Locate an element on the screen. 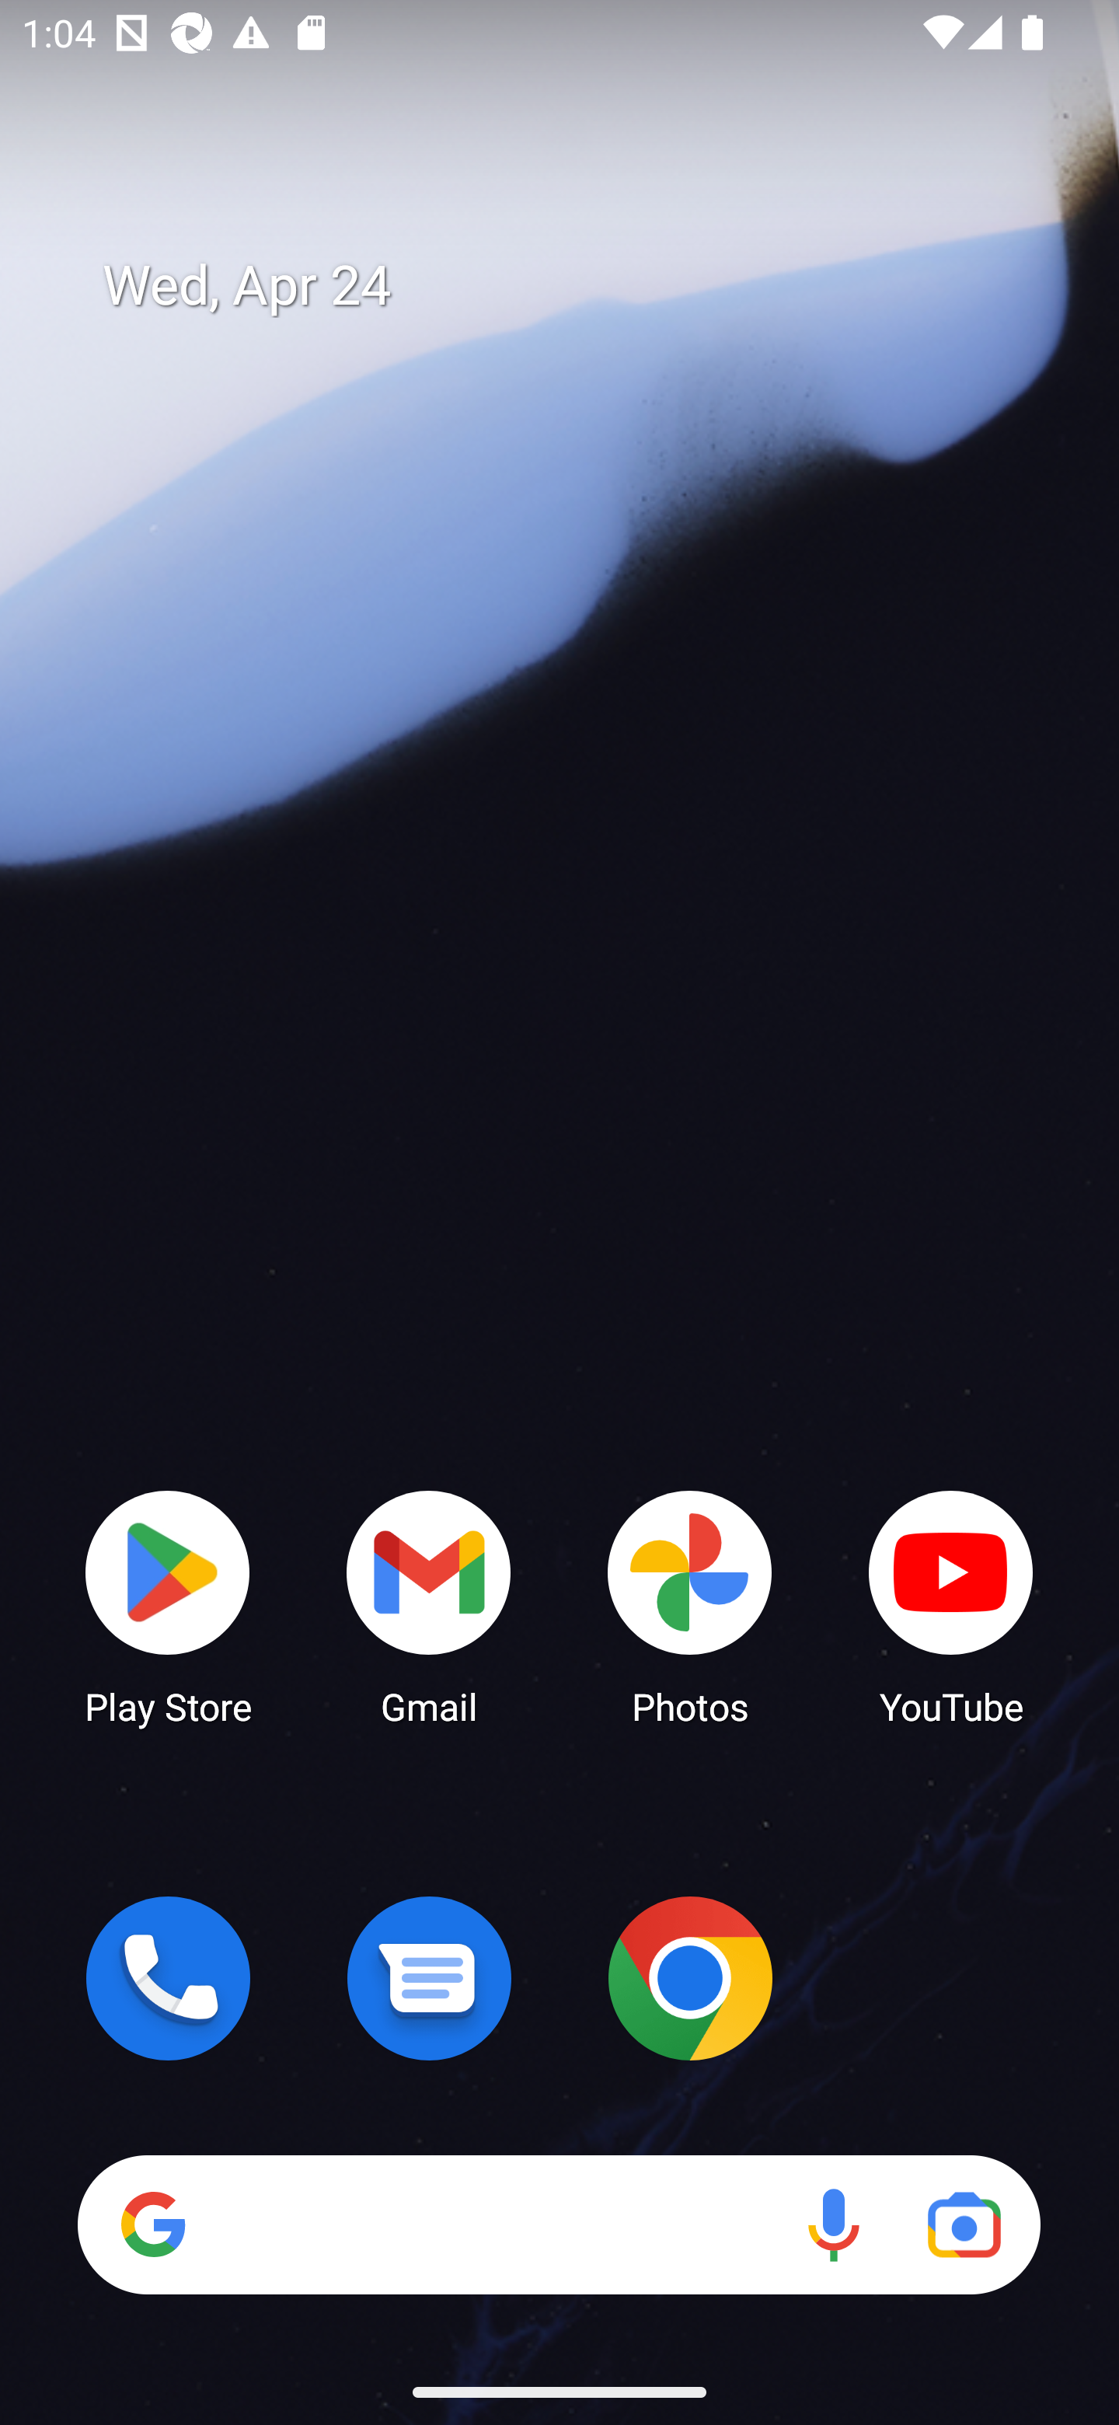 The height and width of the screenshot is (2425, 1119). Phone is located at coordinates (168, 1978).